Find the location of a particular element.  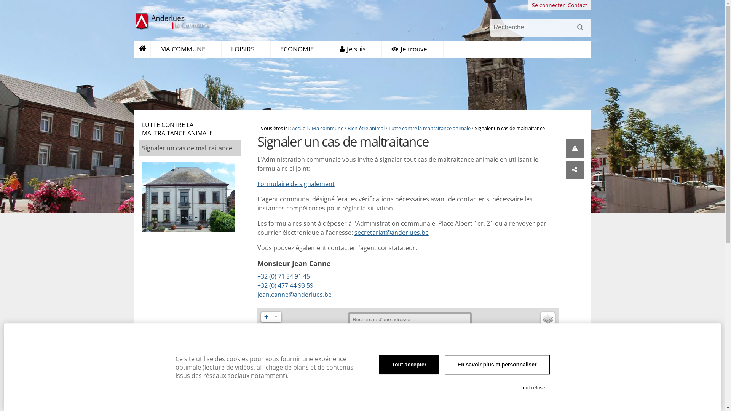

+32 (0) 71 54 91 45 is located at coordinates (333, 276).